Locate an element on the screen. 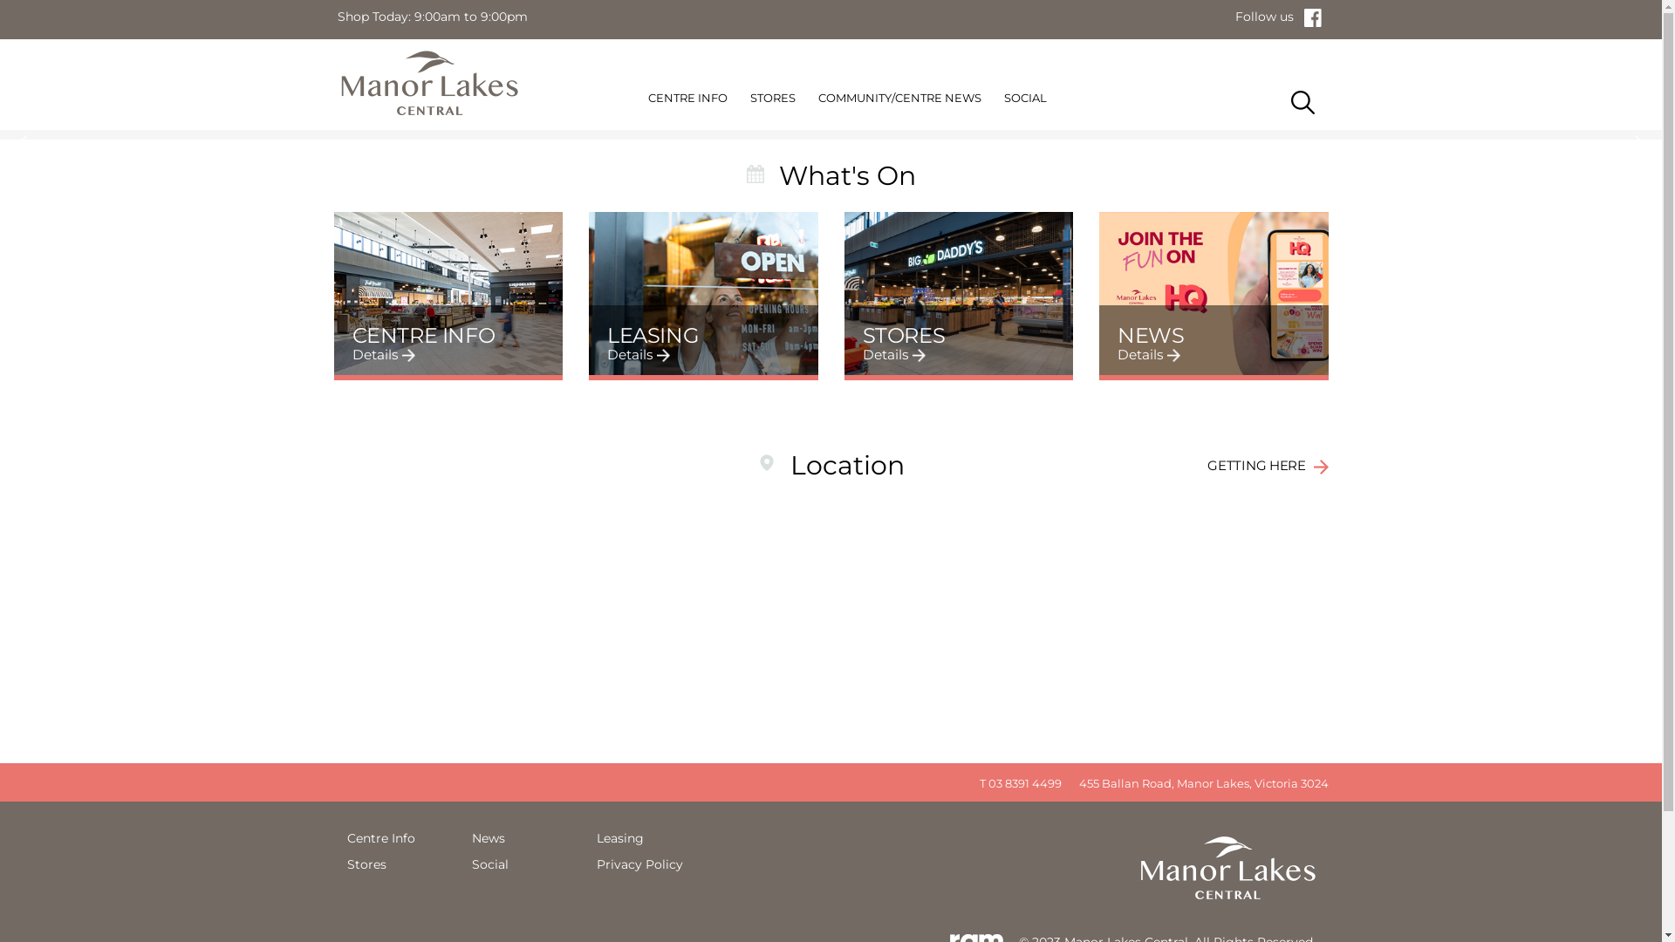 Image resolution: width=1675 pixels, height=942 pixels. NEWS
Details is located at coordinates (1214, 293).